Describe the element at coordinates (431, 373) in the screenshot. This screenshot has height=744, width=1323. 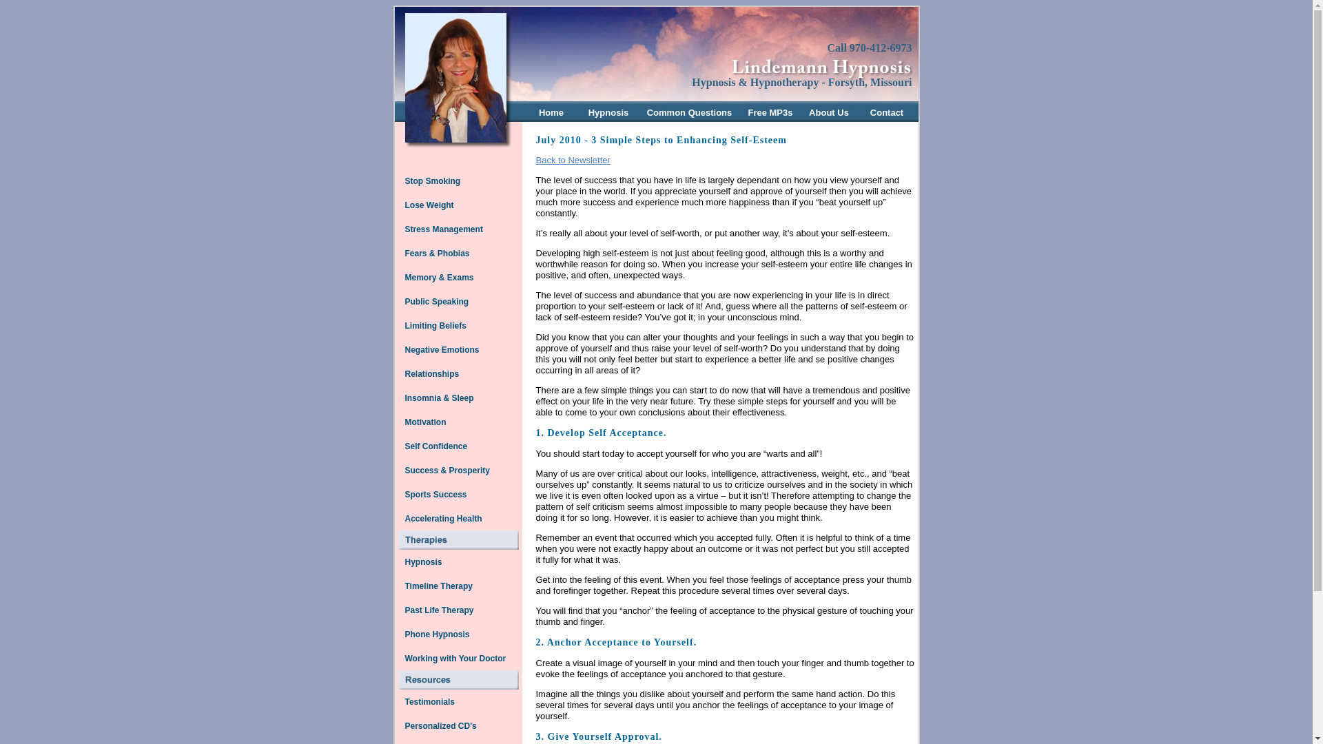
I see `Relationships` at that location.